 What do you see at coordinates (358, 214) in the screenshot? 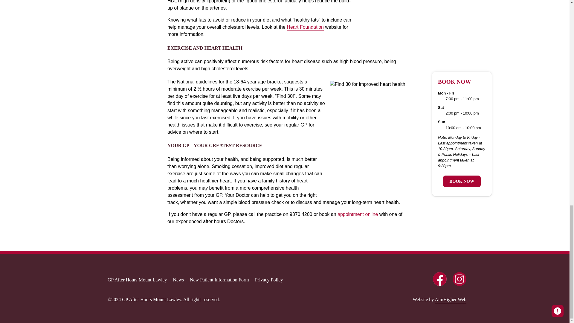
I see `appointment online` at bounding box center [358, 214].